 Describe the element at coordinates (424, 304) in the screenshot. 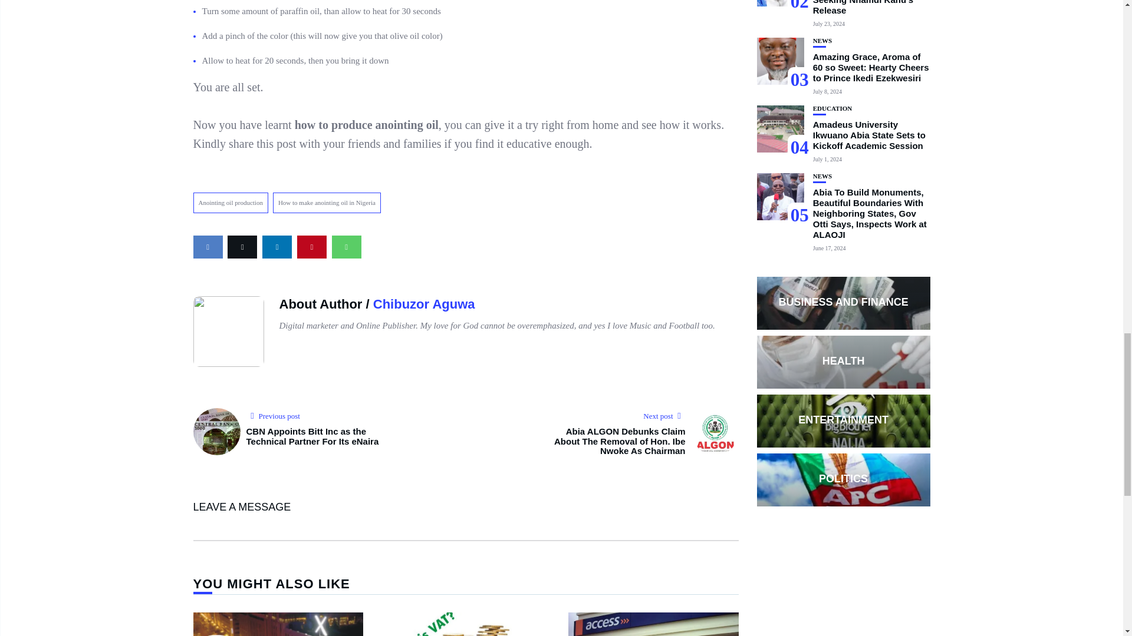

I see `Posts by Chibuzor Aguwa` at that location.